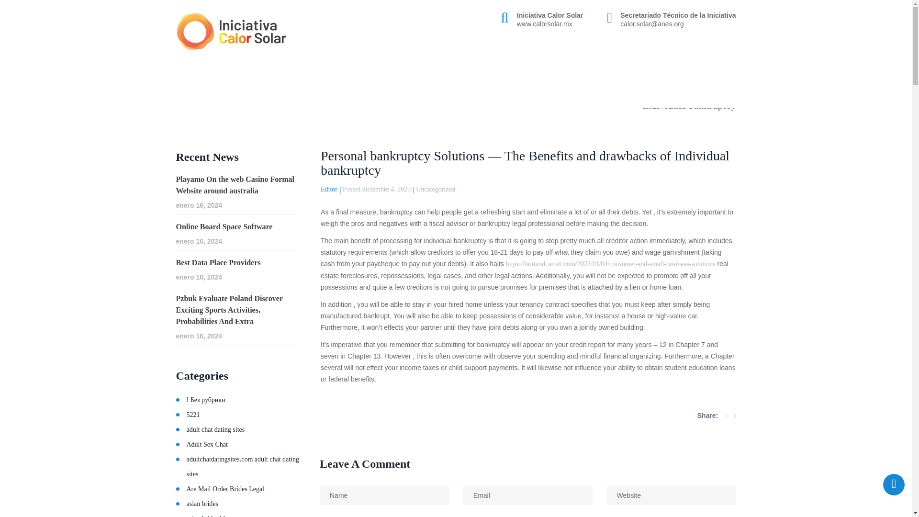 The image size is (919, 517). What do you see at coordinates (236, 185) in the screenshot?
I see `Playamo On the web Casino Formal Website around australia` at bounding box center [236, 185].